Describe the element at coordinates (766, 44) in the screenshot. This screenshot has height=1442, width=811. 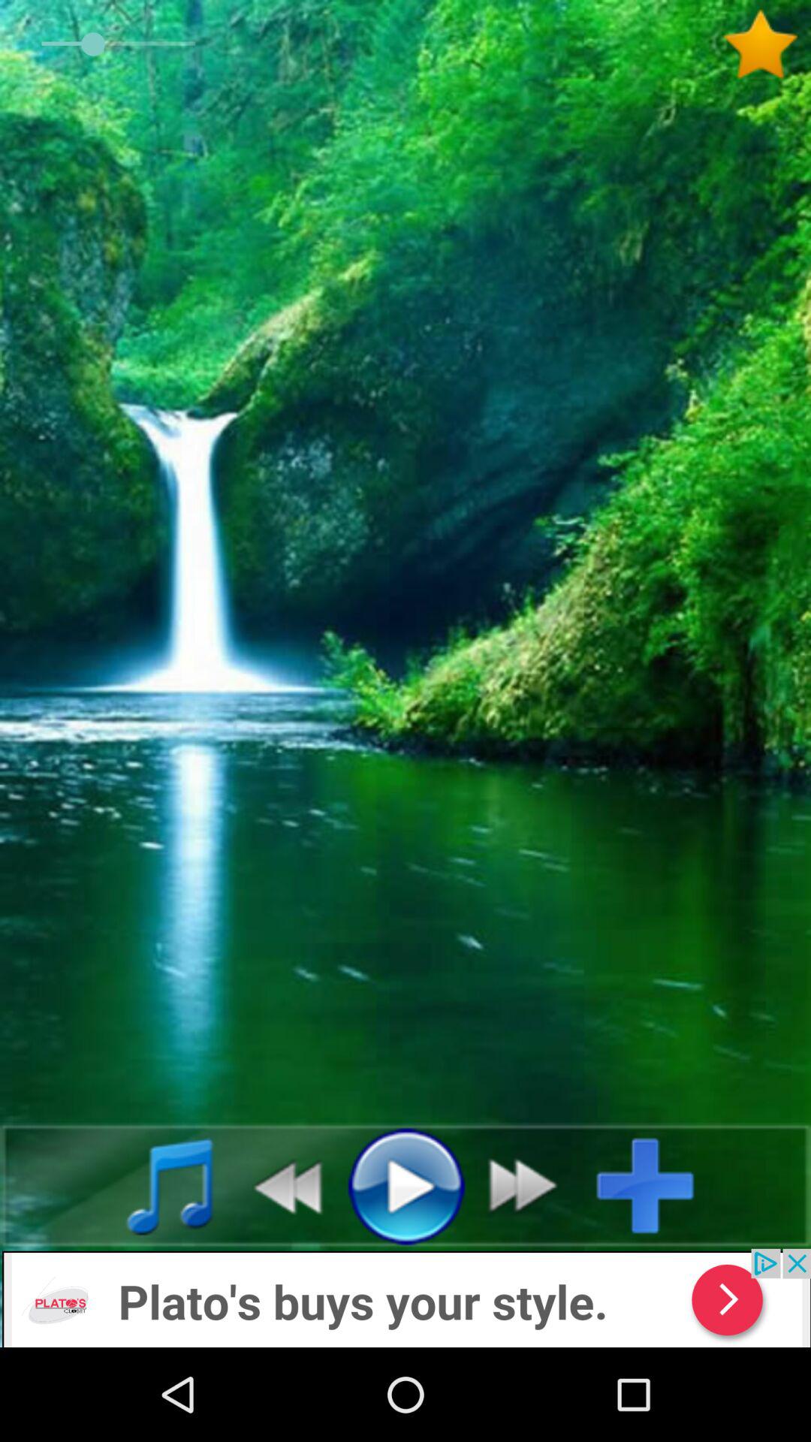
I see `star` at that location.